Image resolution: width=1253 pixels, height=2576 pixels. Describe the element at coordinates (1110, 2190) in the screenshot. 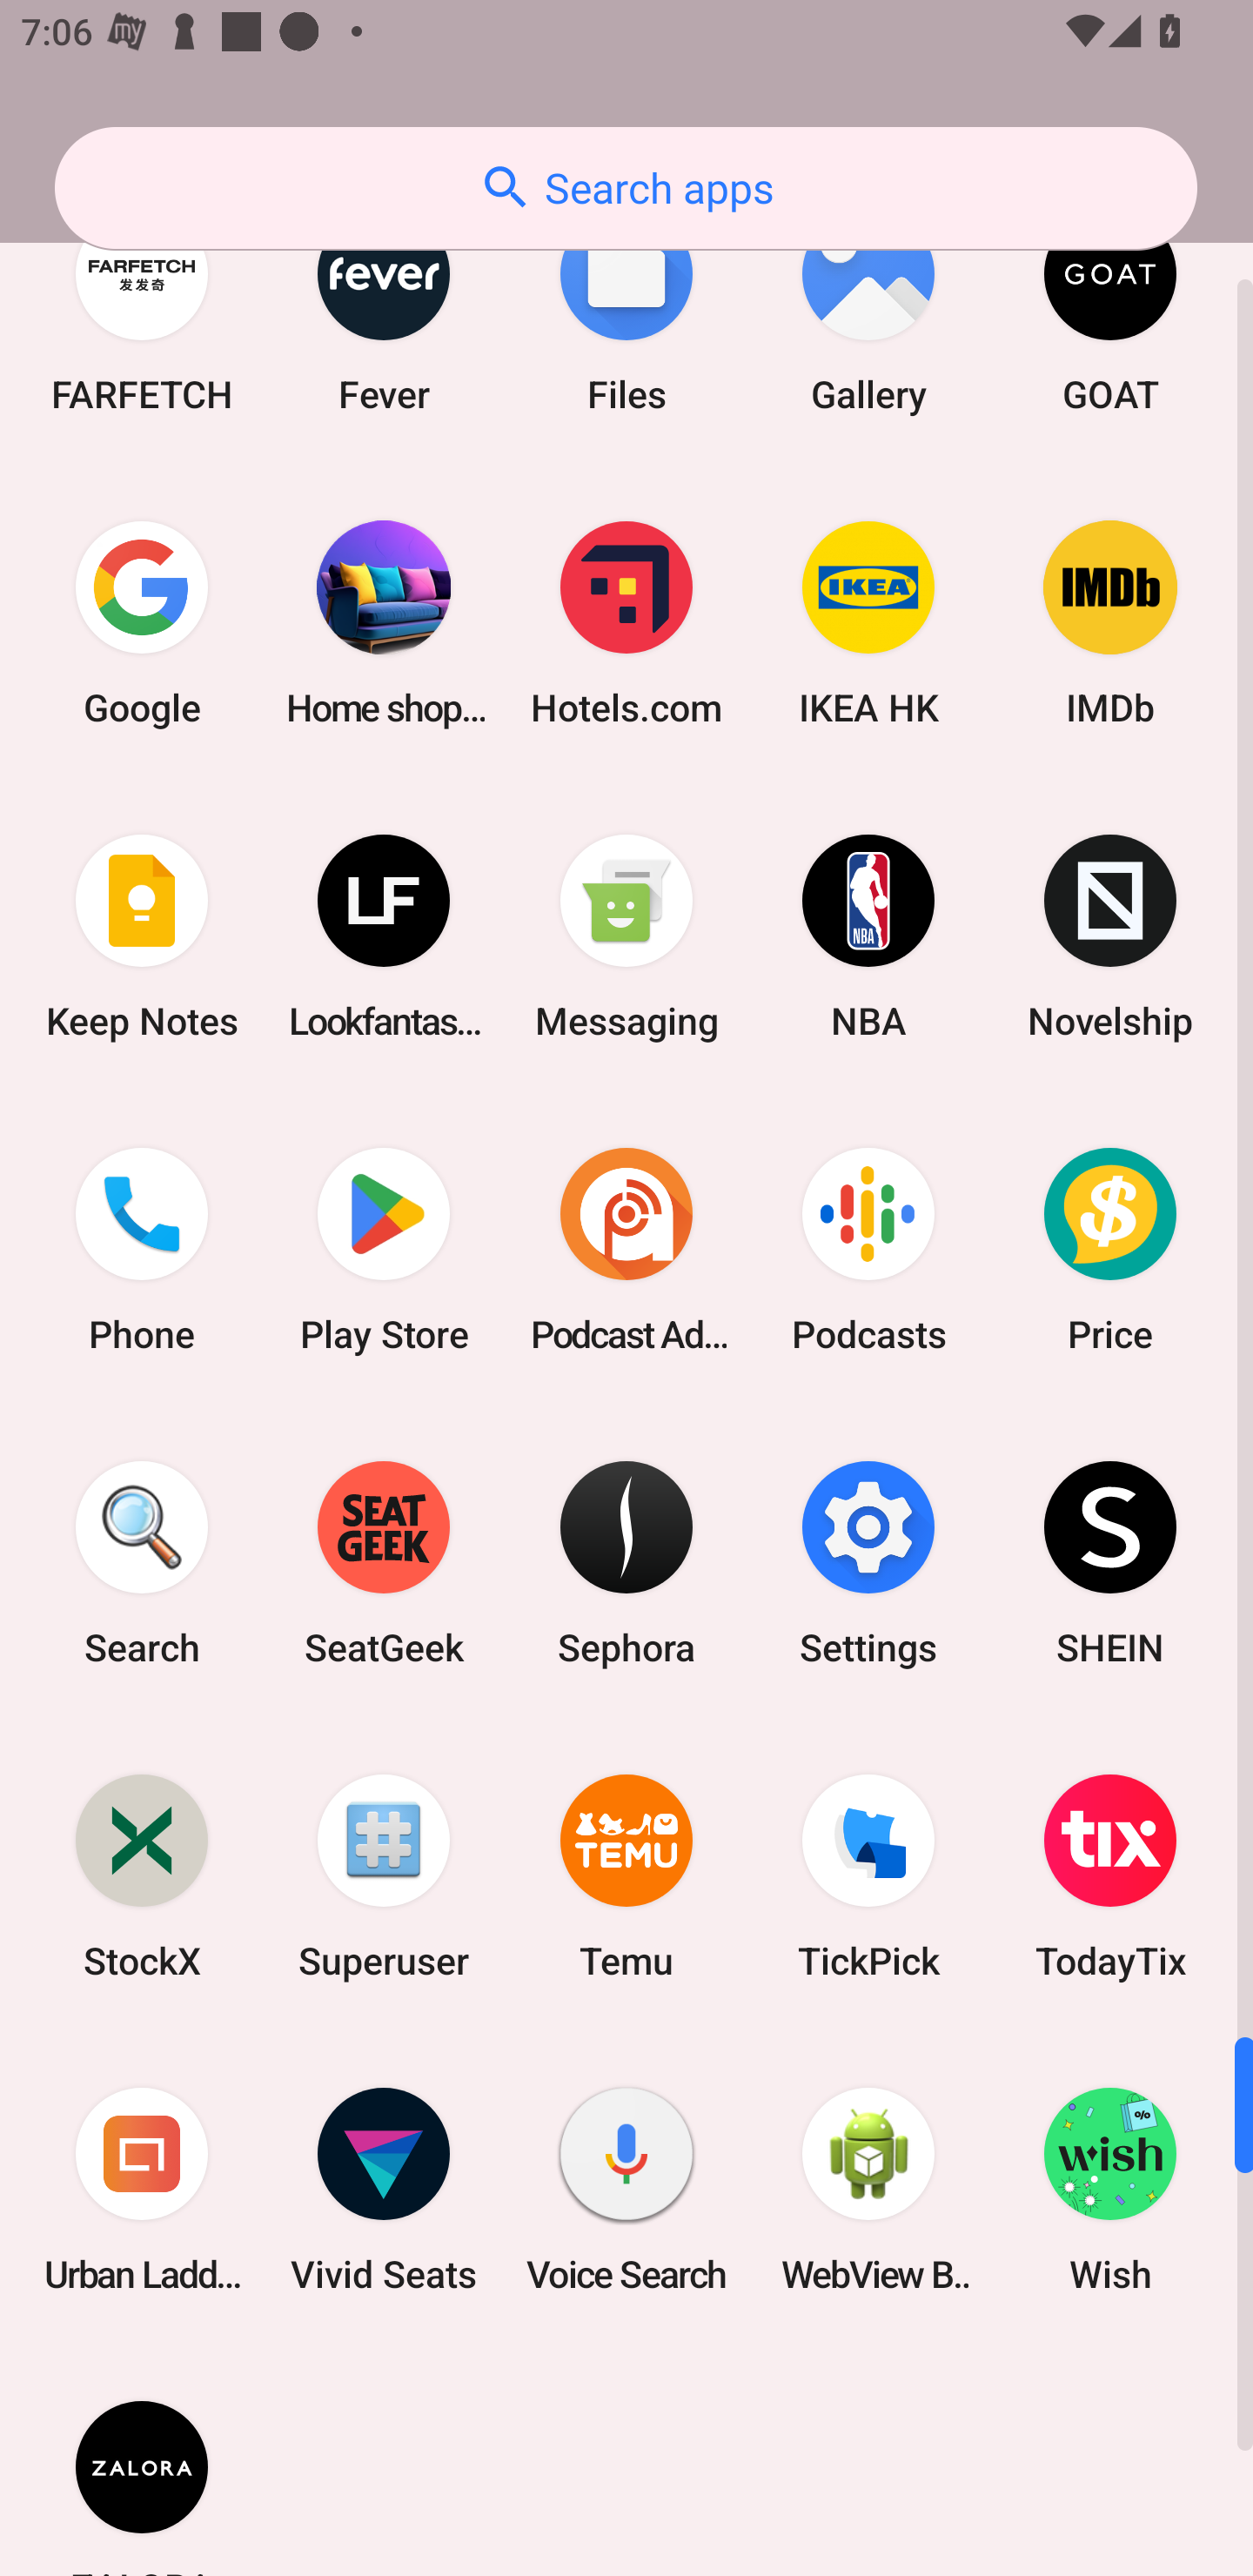

I see `Wish` at that location.